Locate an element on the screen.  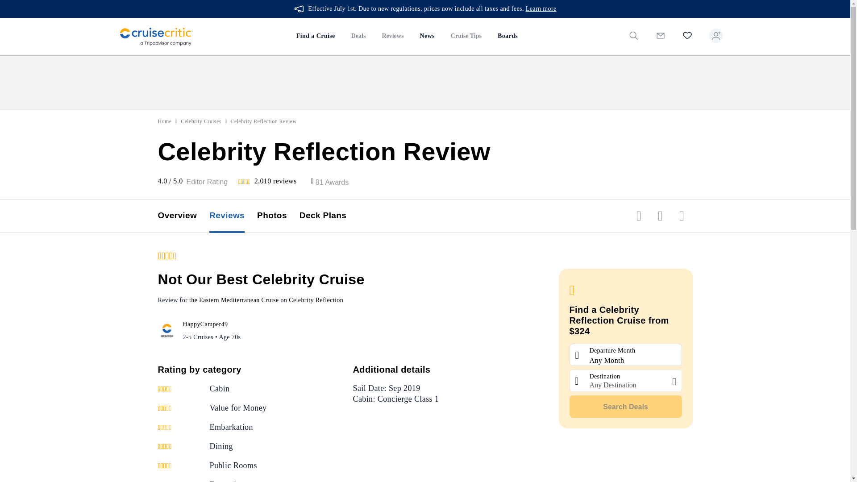
81 Awards is located at coordinates (332, 182).